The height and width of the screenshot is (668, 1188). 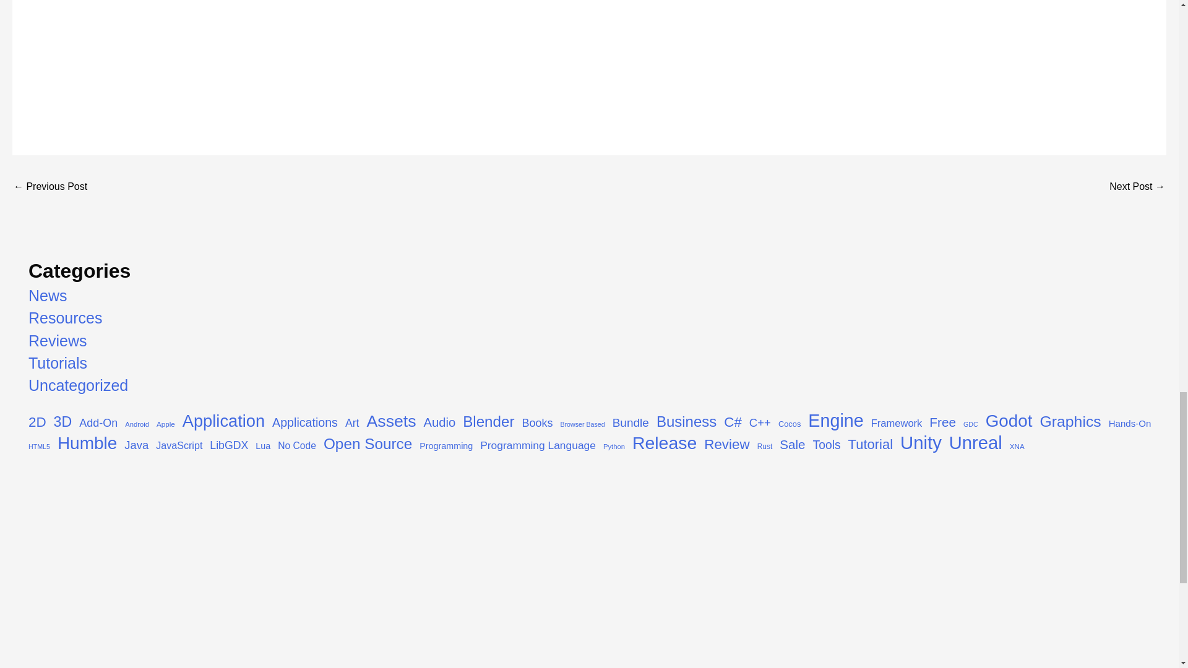 I want to click on News, so click(x=48, y=296).